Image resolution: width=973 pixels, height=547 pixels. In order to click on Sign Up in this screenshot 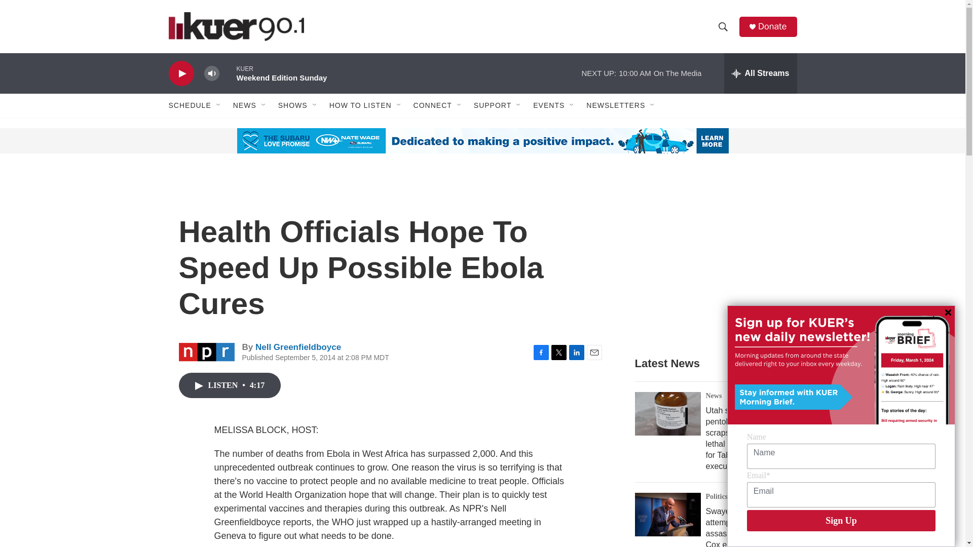, I will do `click(841, 520)`.